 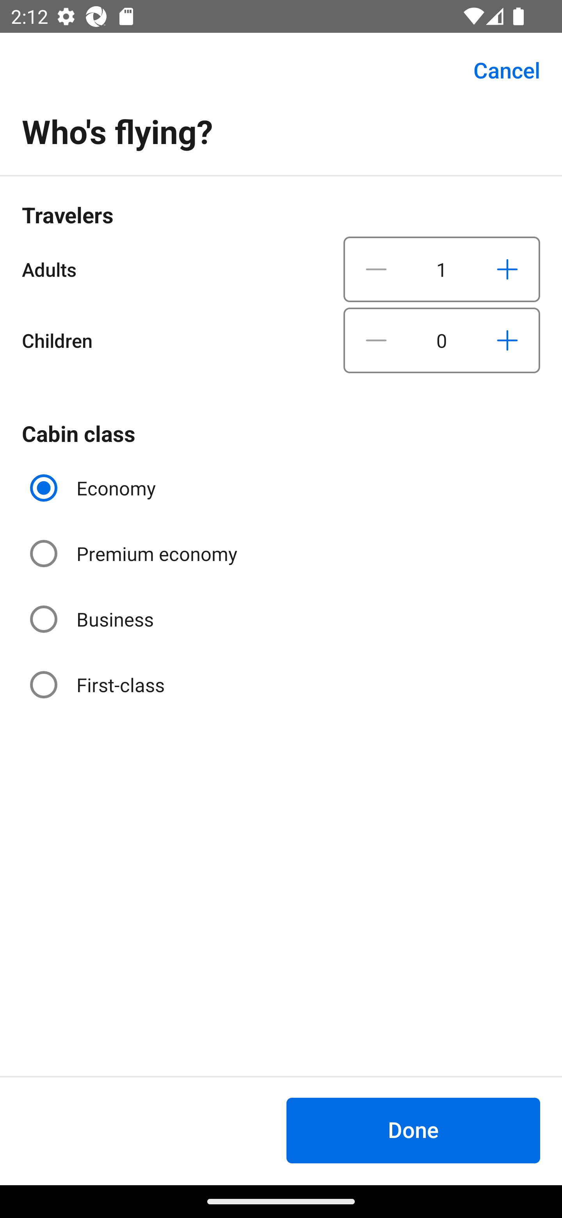 What do you see at coordinates (413, 1130) in the screenshot?
I see `Done` at bounding box center [413, 1130].